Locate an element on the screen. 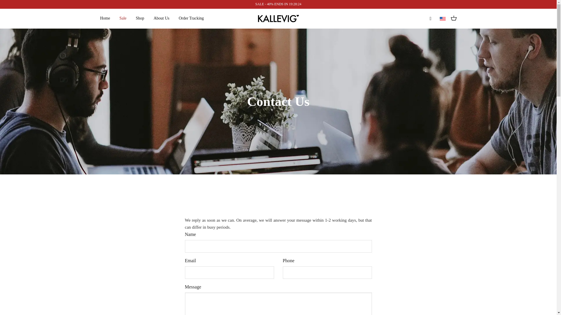 The height and width of the screenshot is (315, 561). Sale is located at coordinates (123, 18).